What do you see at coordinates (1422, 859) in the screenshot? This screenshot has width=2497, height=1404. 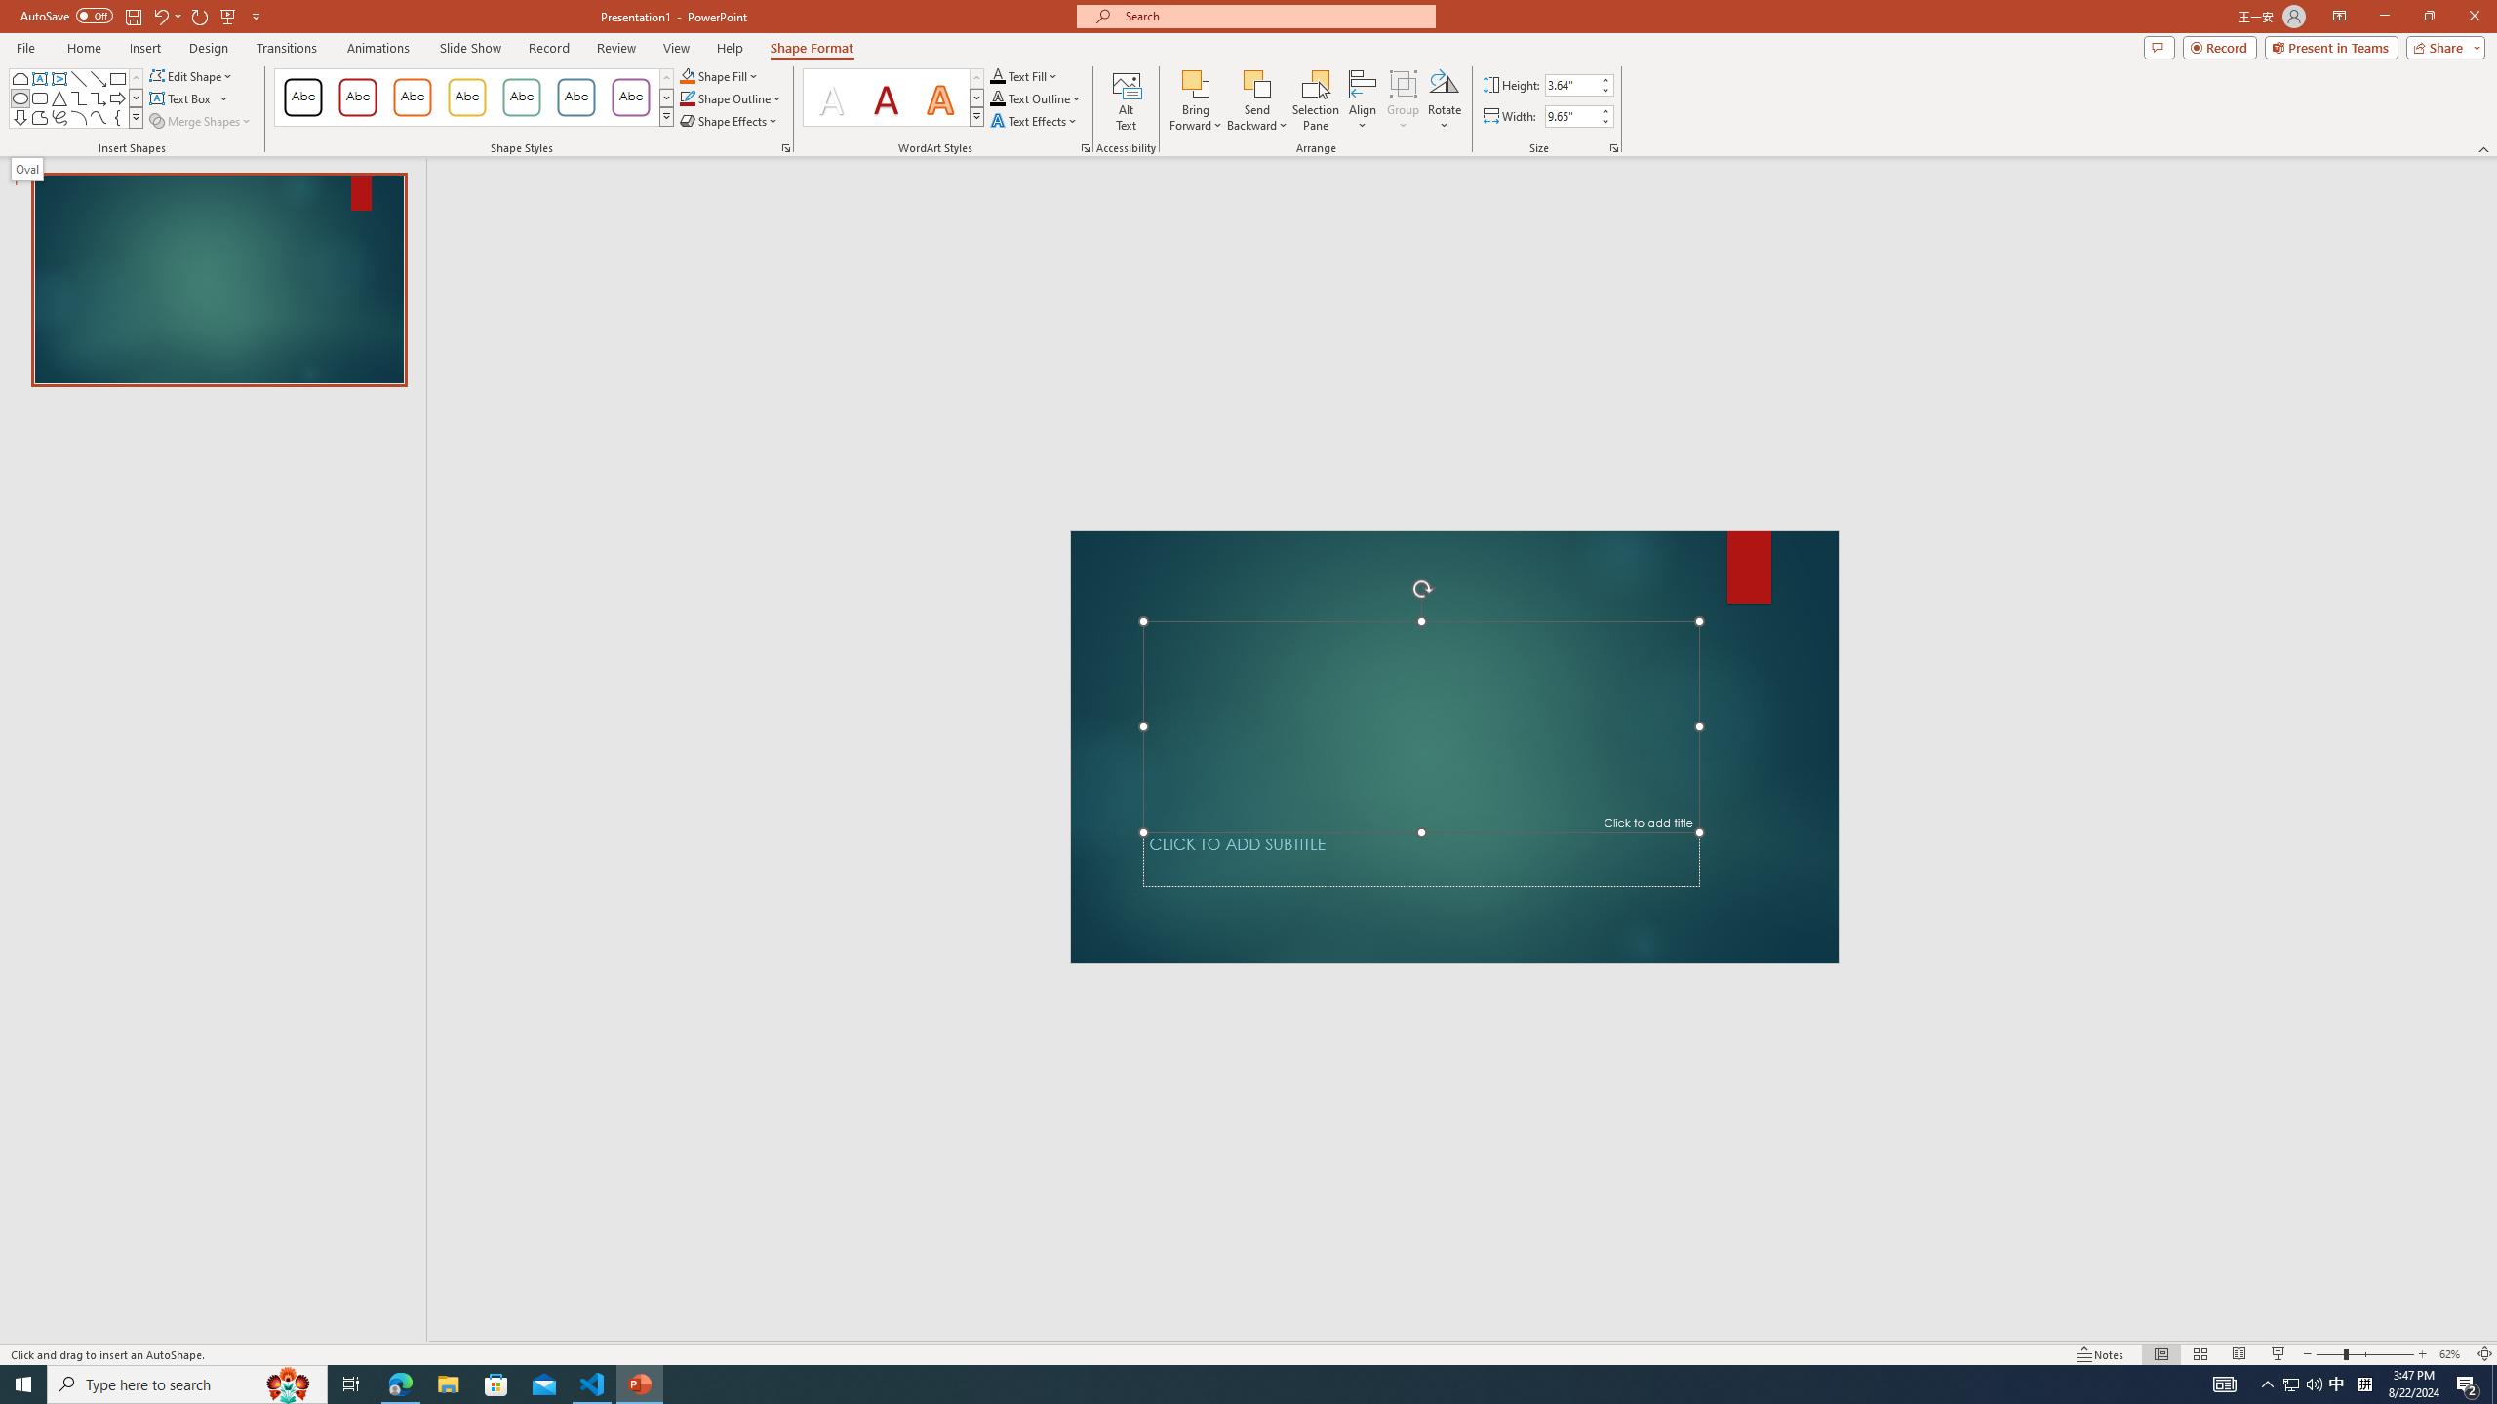 I see `Subtitle TextBox` at bounding box center [1422, 859].